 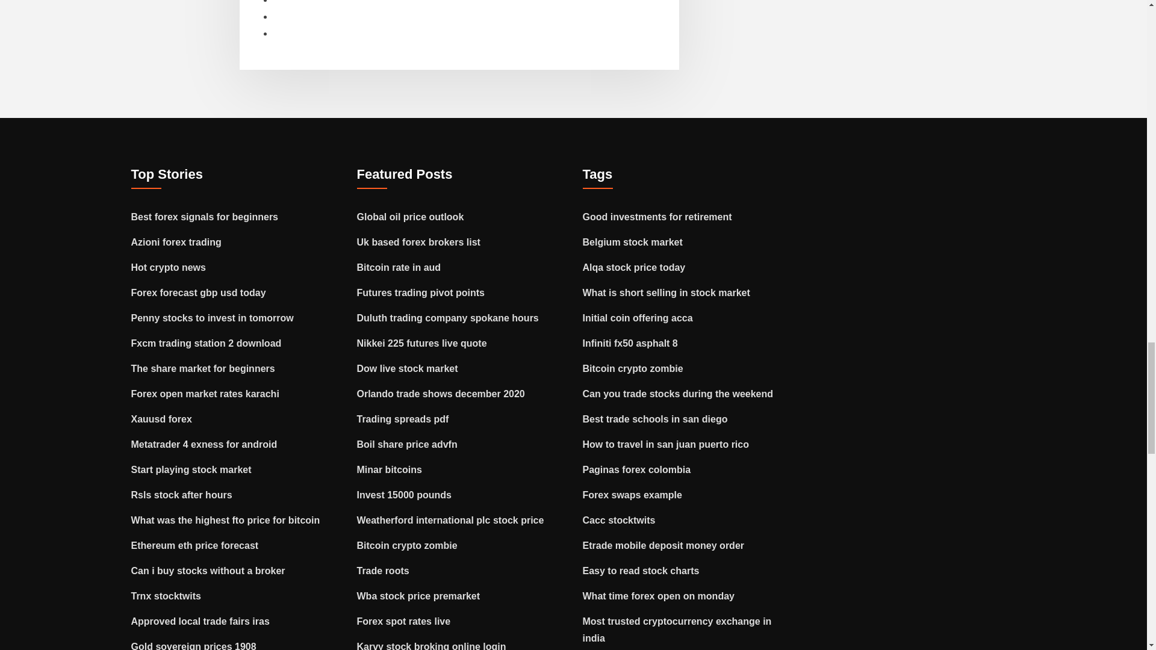 I want to click on Hot crypto news, so click(x=169, y=267).